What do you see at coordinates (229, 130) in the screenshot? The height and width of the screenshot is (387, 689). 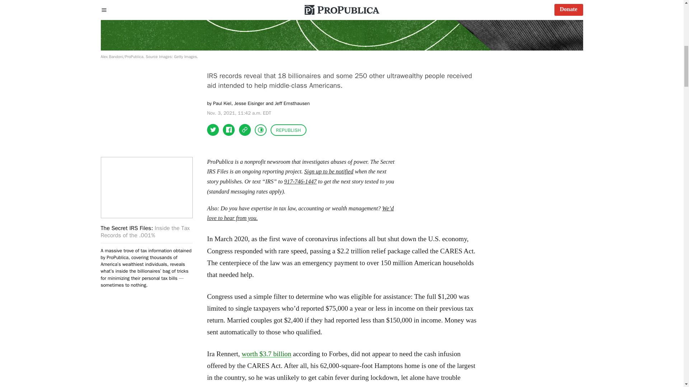 I see `Facebook` at bounding box center [229, 130].